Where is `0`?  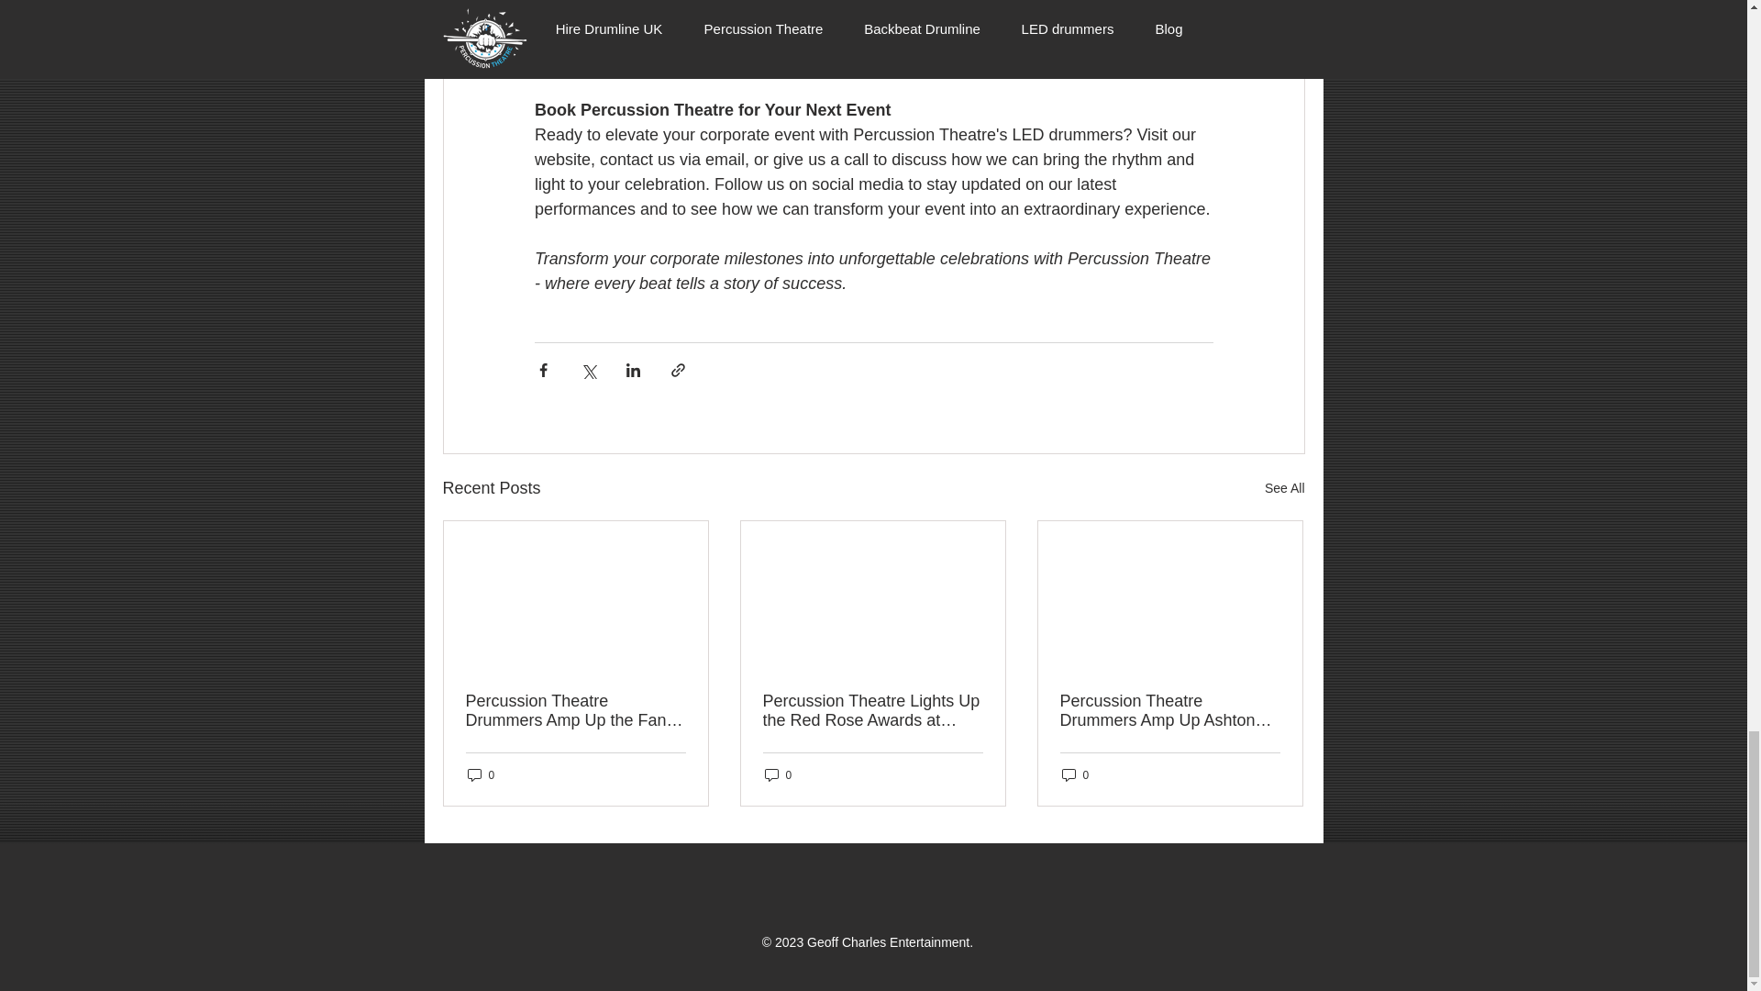 0 is located at coordinates (1075, 774).